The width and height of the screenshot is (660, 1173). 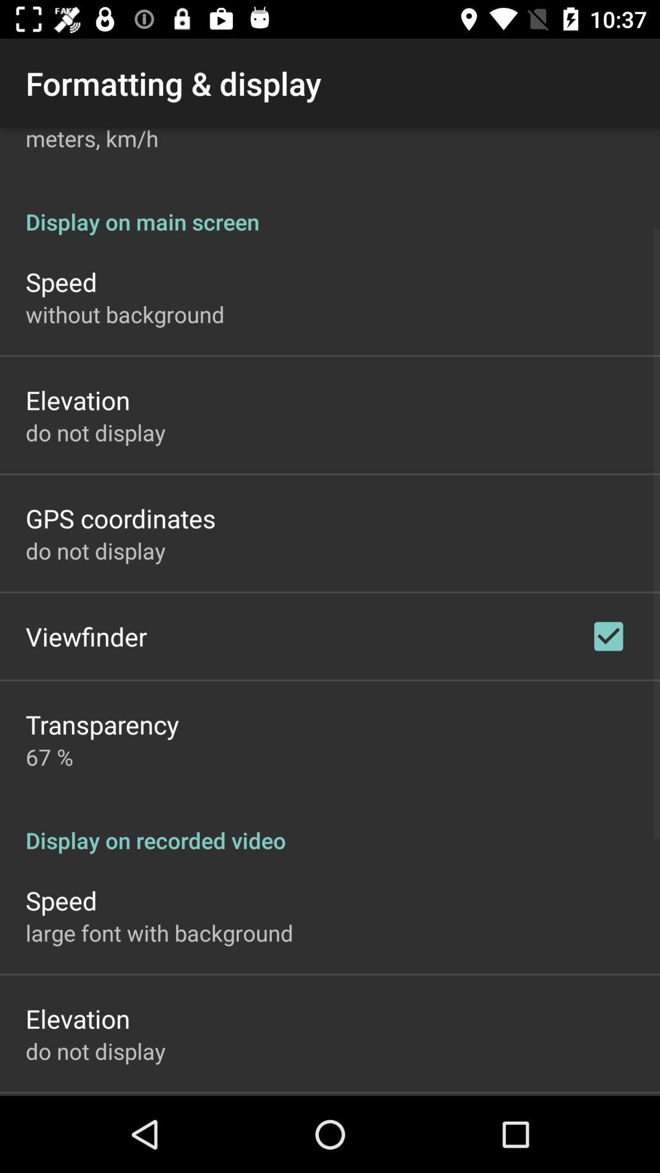 I want to click on jump until the without background icon, so click(x=125, y=314).